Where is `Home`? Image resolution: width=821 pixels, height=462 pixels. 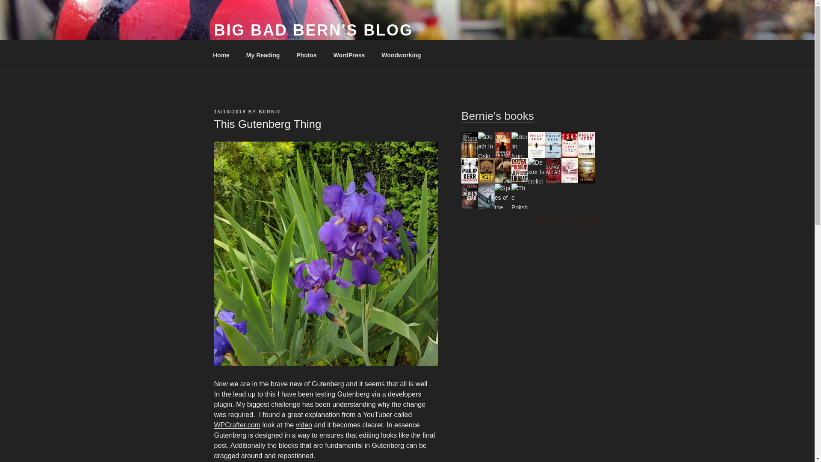
Home is located at coordinates (221, 55).